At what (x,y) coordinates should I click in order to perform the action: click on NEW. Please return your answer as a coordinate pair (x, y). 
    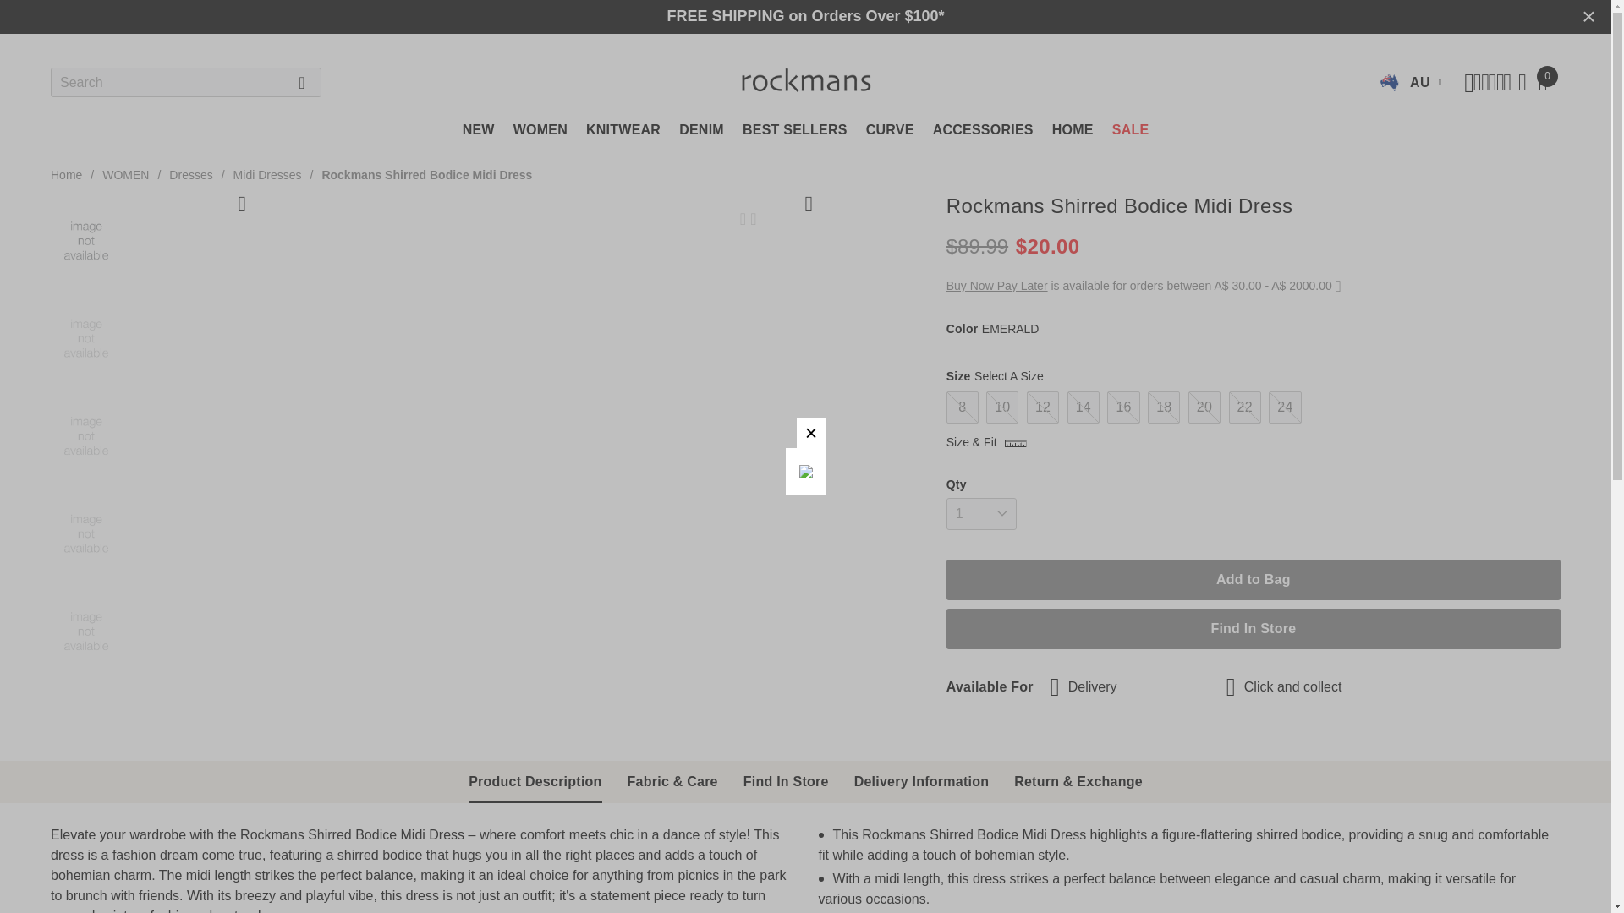
    Looking at the image, I should click on (479, 137).